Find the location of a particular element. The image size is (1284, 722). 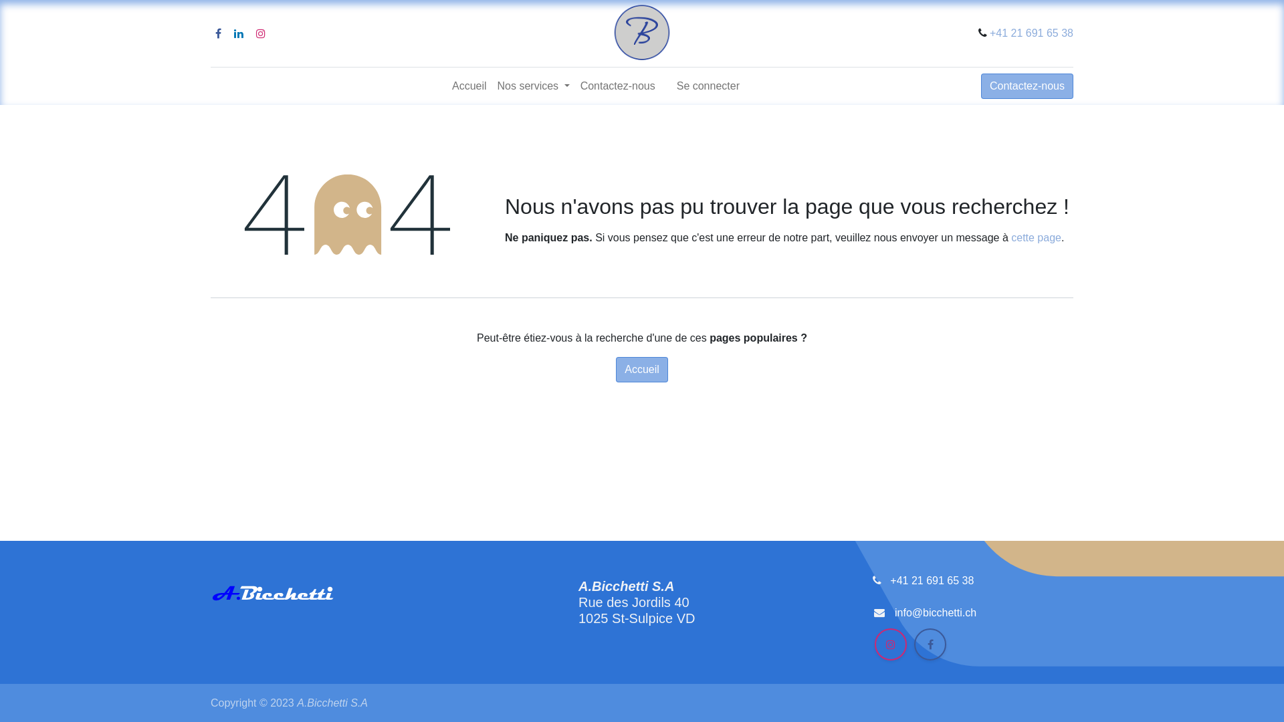

+41 21 691 65 38 is located at coordinates (973, 590).